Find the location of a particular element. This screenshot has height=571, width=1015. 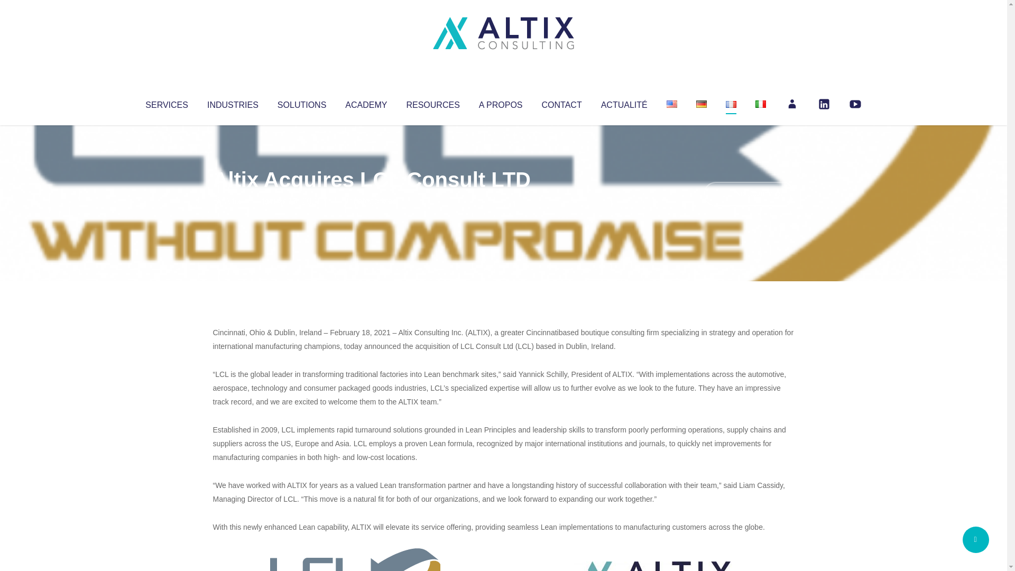

Uncategorized is located at coordinates (370, 201).